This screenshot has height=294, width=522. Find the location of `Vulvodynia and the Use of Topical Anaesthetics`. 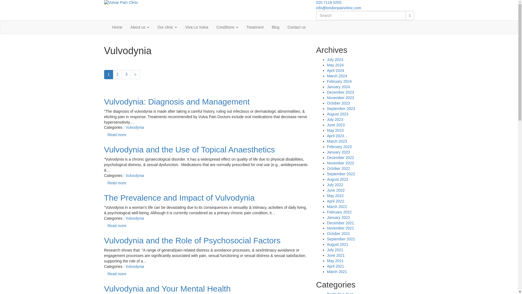

Vulvodynia and the Use of Topical Anaesthetics is located at coordinates (206, 149).